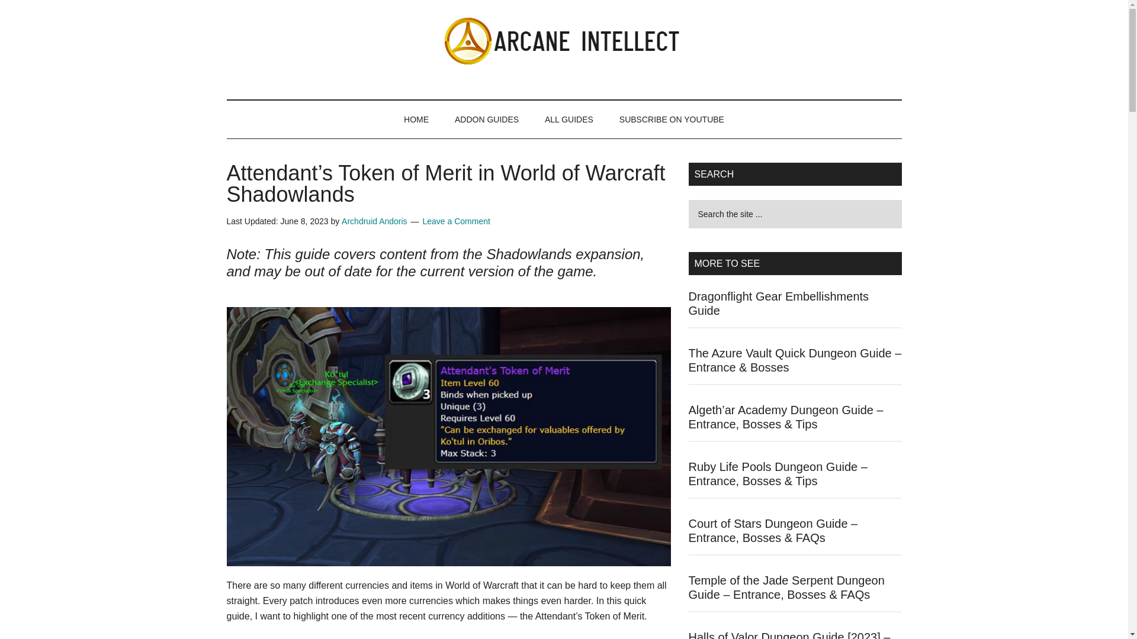 The width and height of the screenshot is (1137, 639). I want to click on HOME, so click(416, 120).